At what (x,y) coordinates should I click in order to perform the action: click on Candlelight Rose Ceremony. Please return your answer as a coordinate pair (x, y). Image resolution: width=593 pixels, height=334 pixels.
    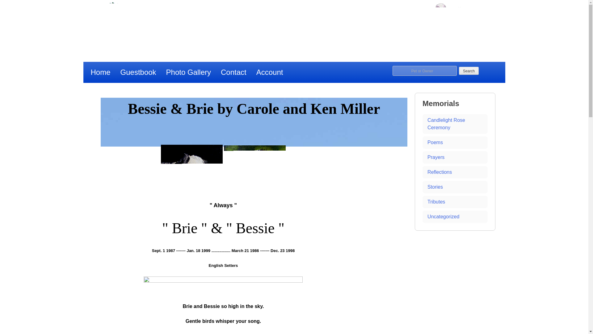
    Looking at the image, I should click on (455, 124).